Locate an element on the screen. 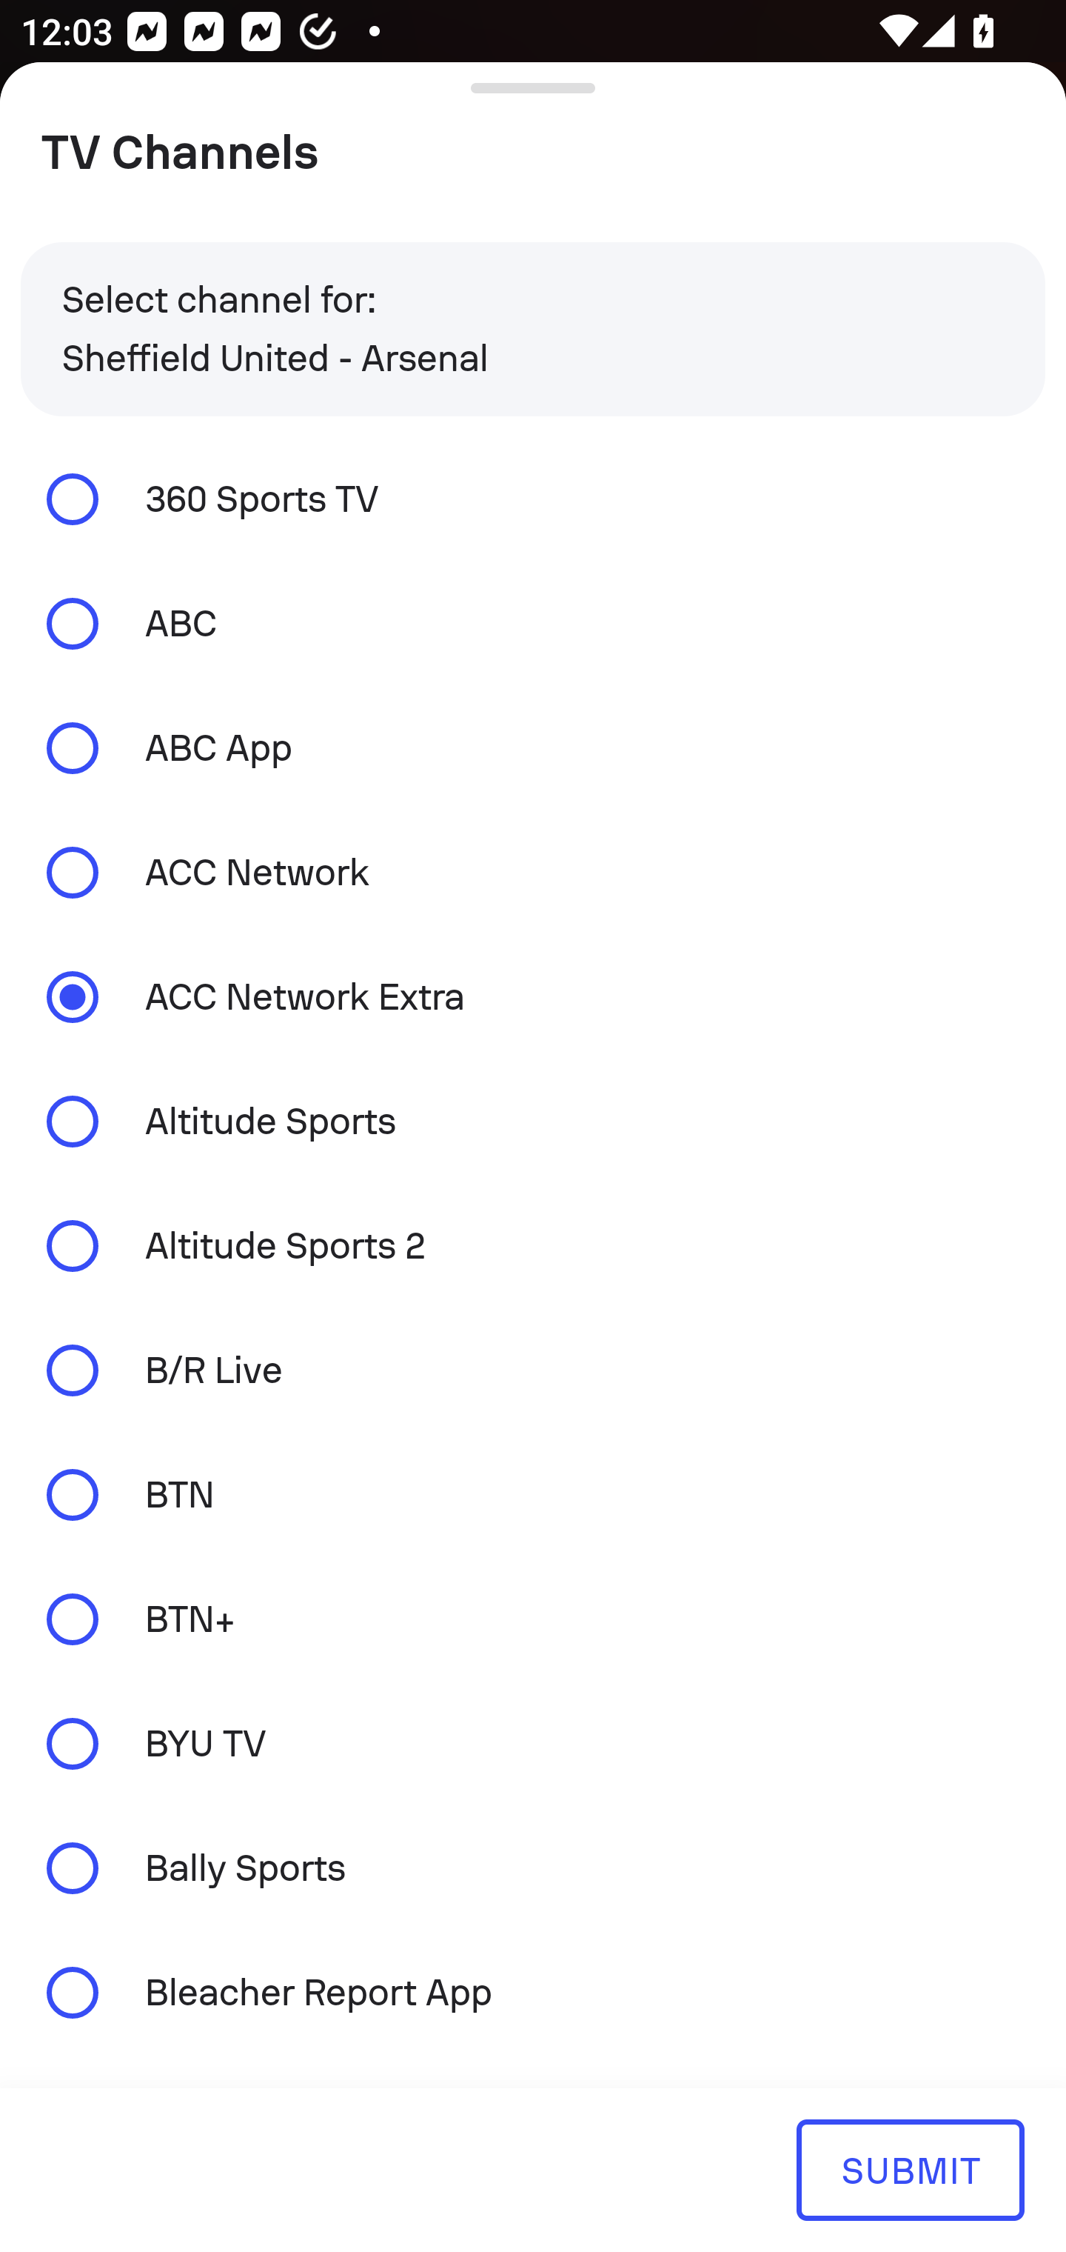 Image resolution: width=1066 pixels, height=2252 pixels. Bleacher Report App is located at coordinates (533, 1991).